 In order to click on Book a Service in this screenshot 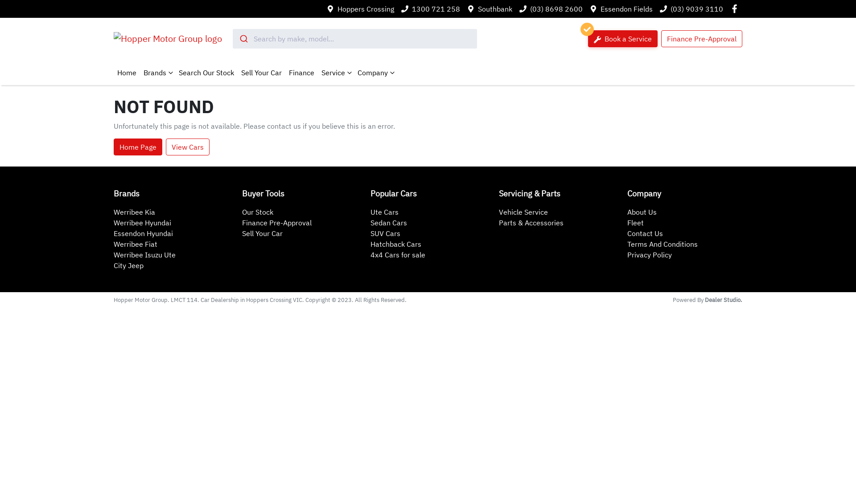, I will do `click(623, 39)`.